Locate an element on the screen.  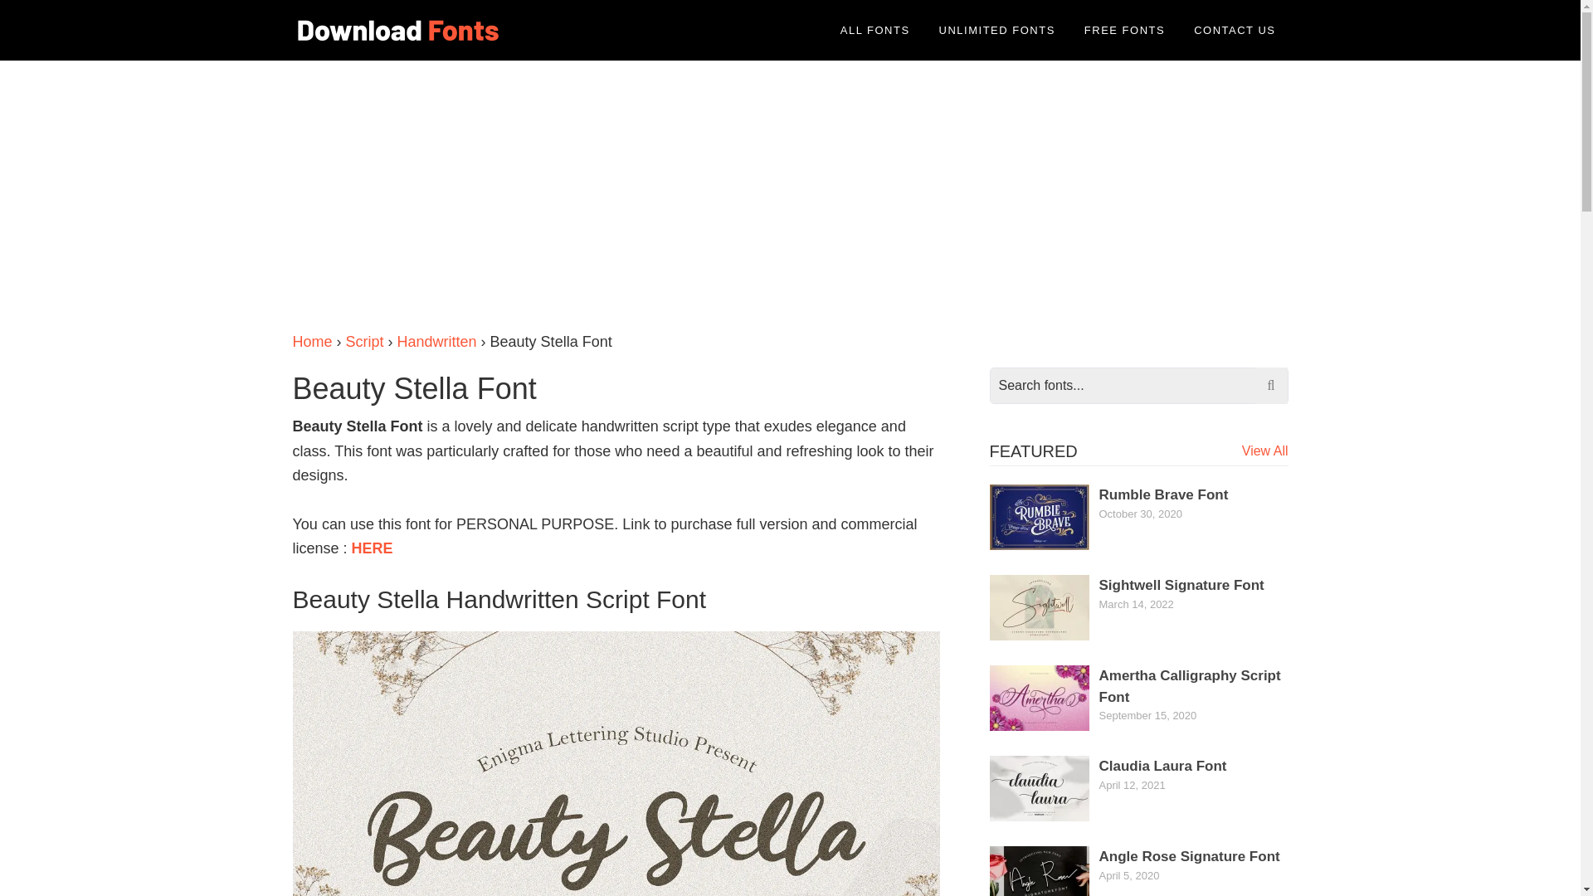
Handwritten is located at coordinates (436, 342).